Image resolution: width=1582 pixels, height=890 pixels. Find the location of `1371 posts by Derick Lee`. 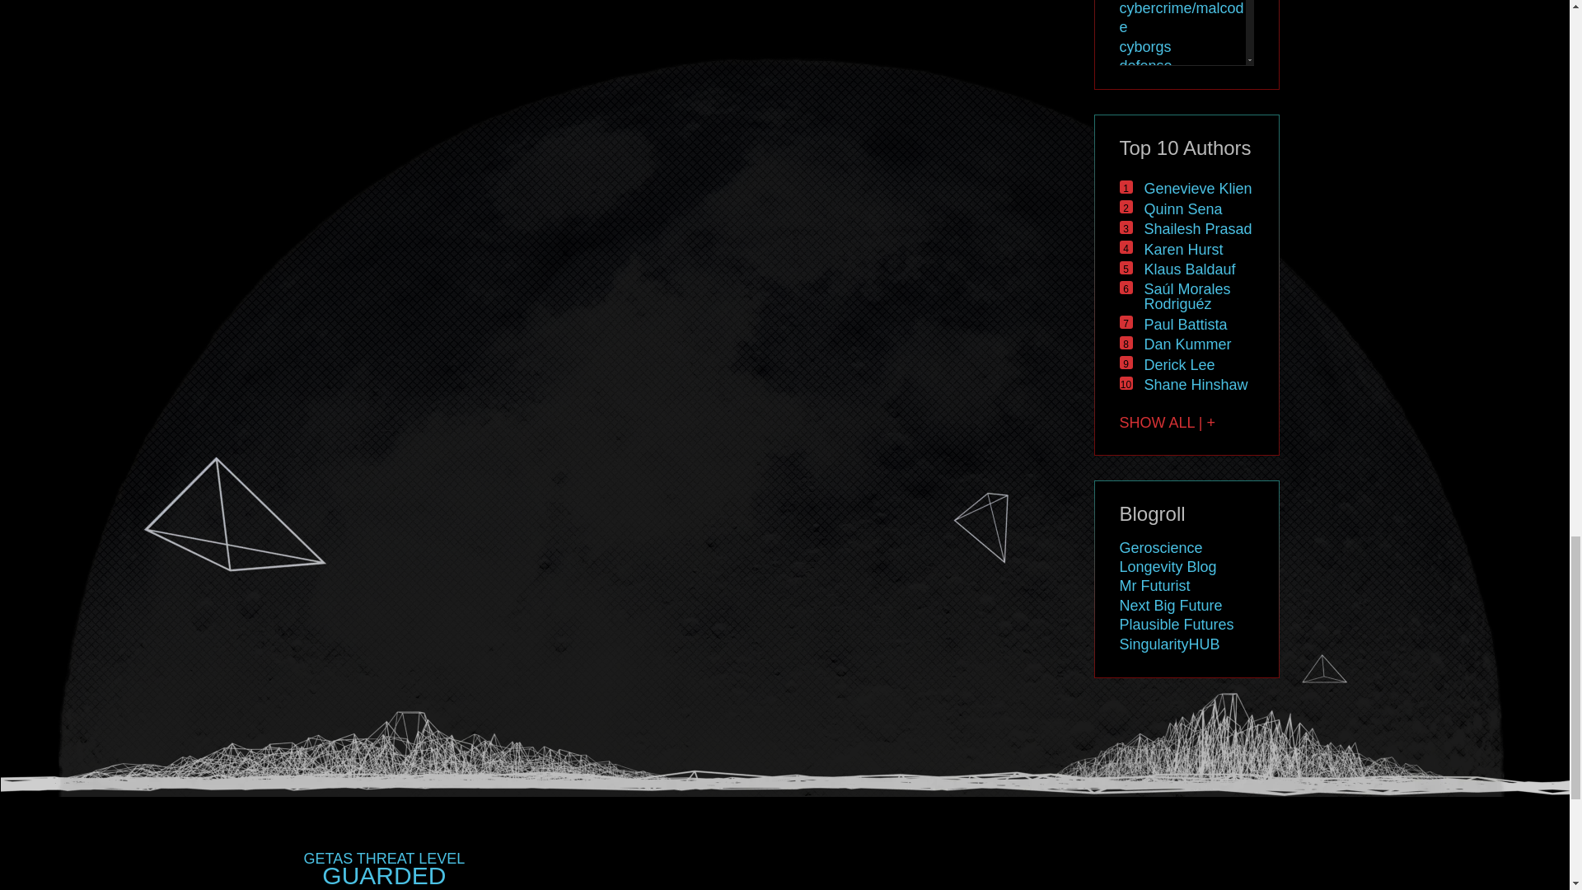

1371 posts by Derick Lee is located at coordinates (1179, 364).